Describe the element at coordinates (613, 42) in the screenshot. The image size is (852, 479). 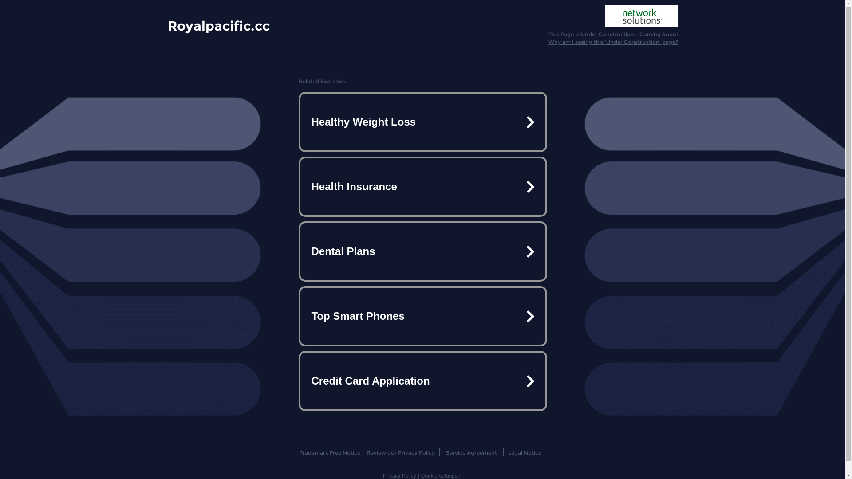
I see `Why am I seeing this 'Under Construction' page?` at that location.